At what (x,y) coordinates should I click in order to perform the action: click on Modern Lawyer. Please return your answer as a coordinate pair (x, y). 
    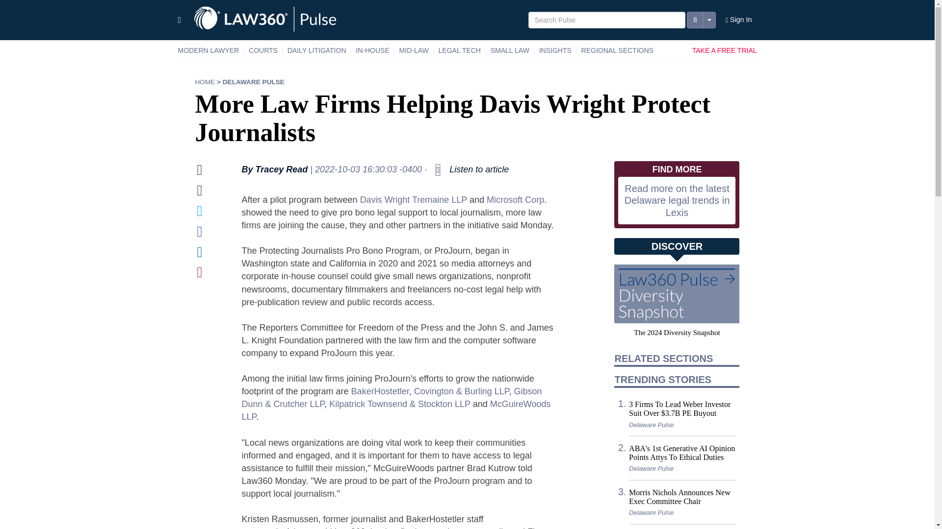
    Looking at the image, I should click on (209, 50).